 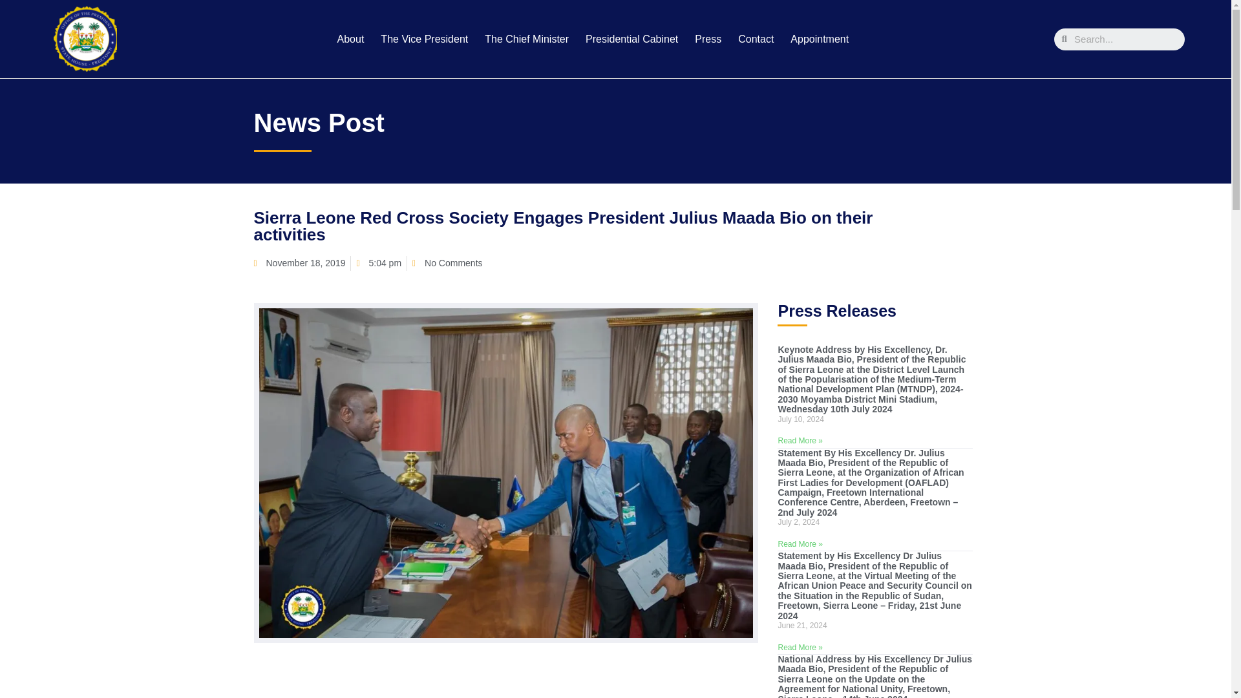 I want to click on Press, so click(x=708, y=39).